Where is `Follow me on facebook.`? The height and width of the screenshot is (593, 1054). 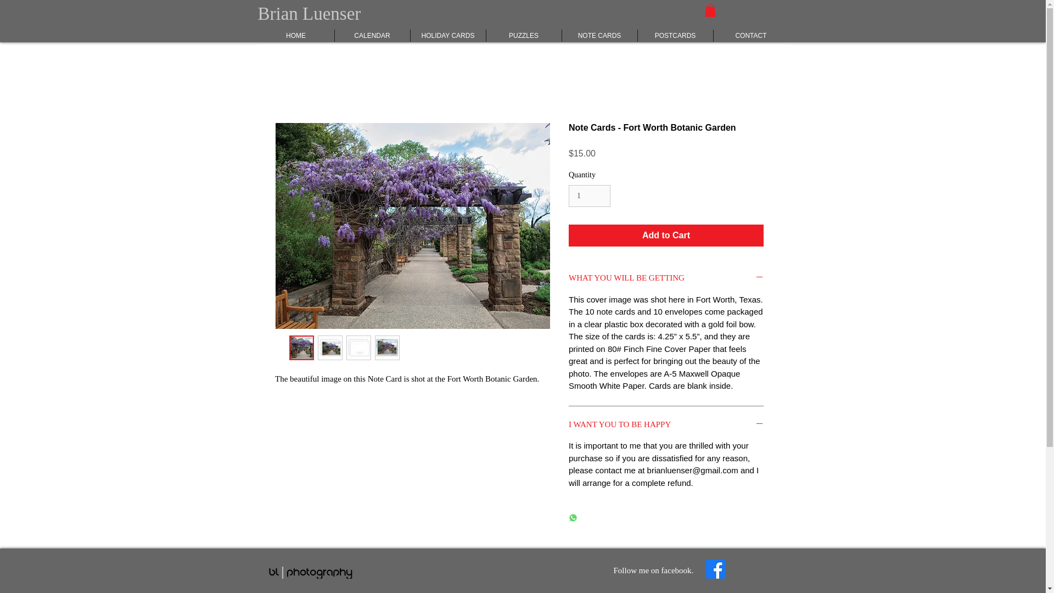 Follow me on facebook. is located at coordinates (653, 570).